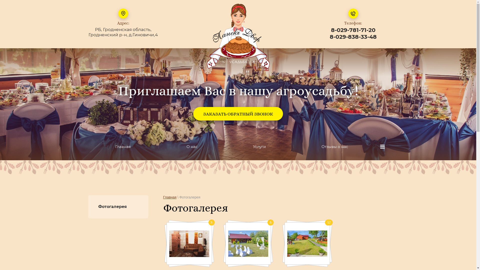 Image resolution: width=480 pixels, height=270 pixels. What do you see at coordinates (382, 146) in the screenshot?
I see `...` at bounding box center [382, 146].